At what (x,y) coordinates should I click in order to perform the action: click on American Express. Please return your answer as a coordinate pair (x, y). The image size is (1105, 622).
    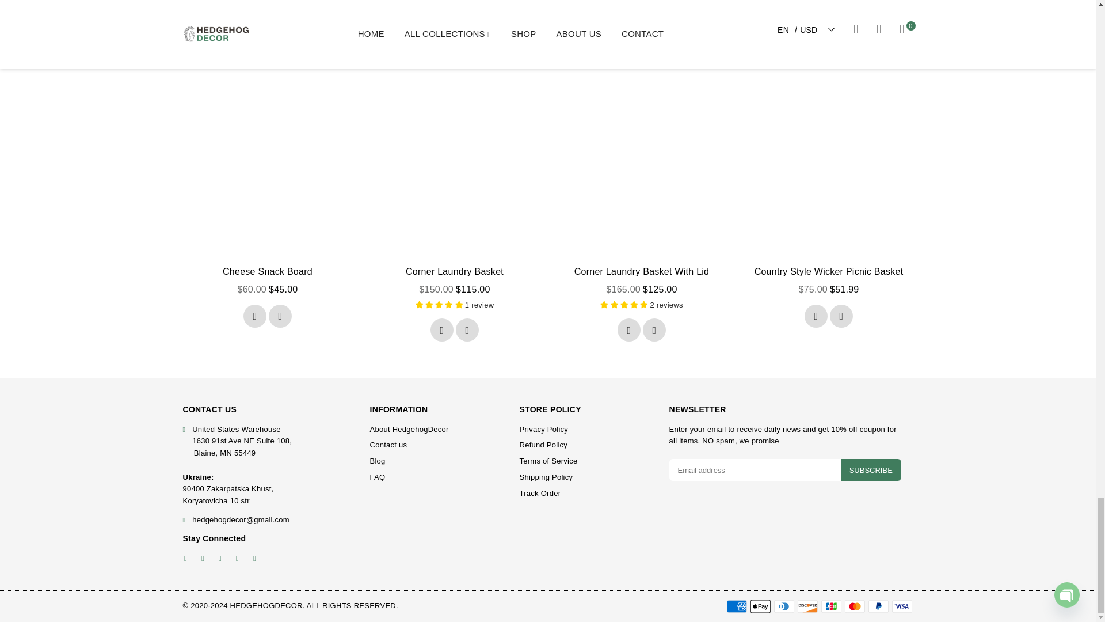
    Looking at the image, I should click on (736, 606).